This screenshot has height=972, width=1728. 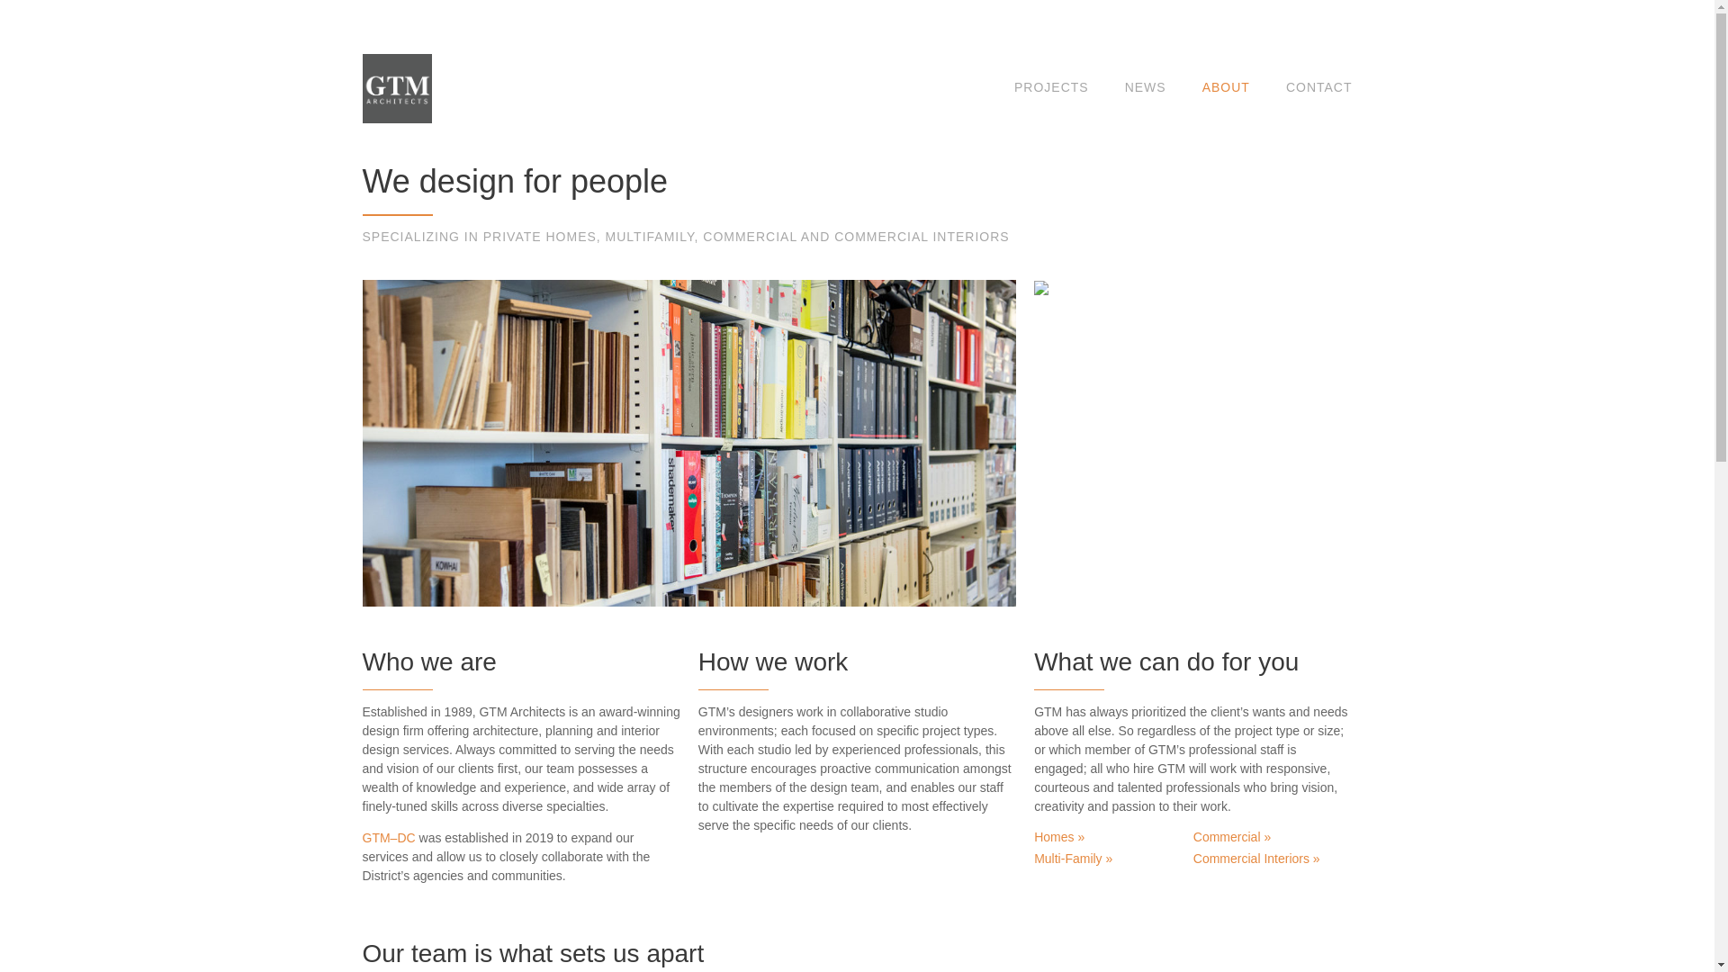 What do you see at coordinates (1301, 485) in the screenshot?
I see `Submit` at bounding box center [1301, 485].